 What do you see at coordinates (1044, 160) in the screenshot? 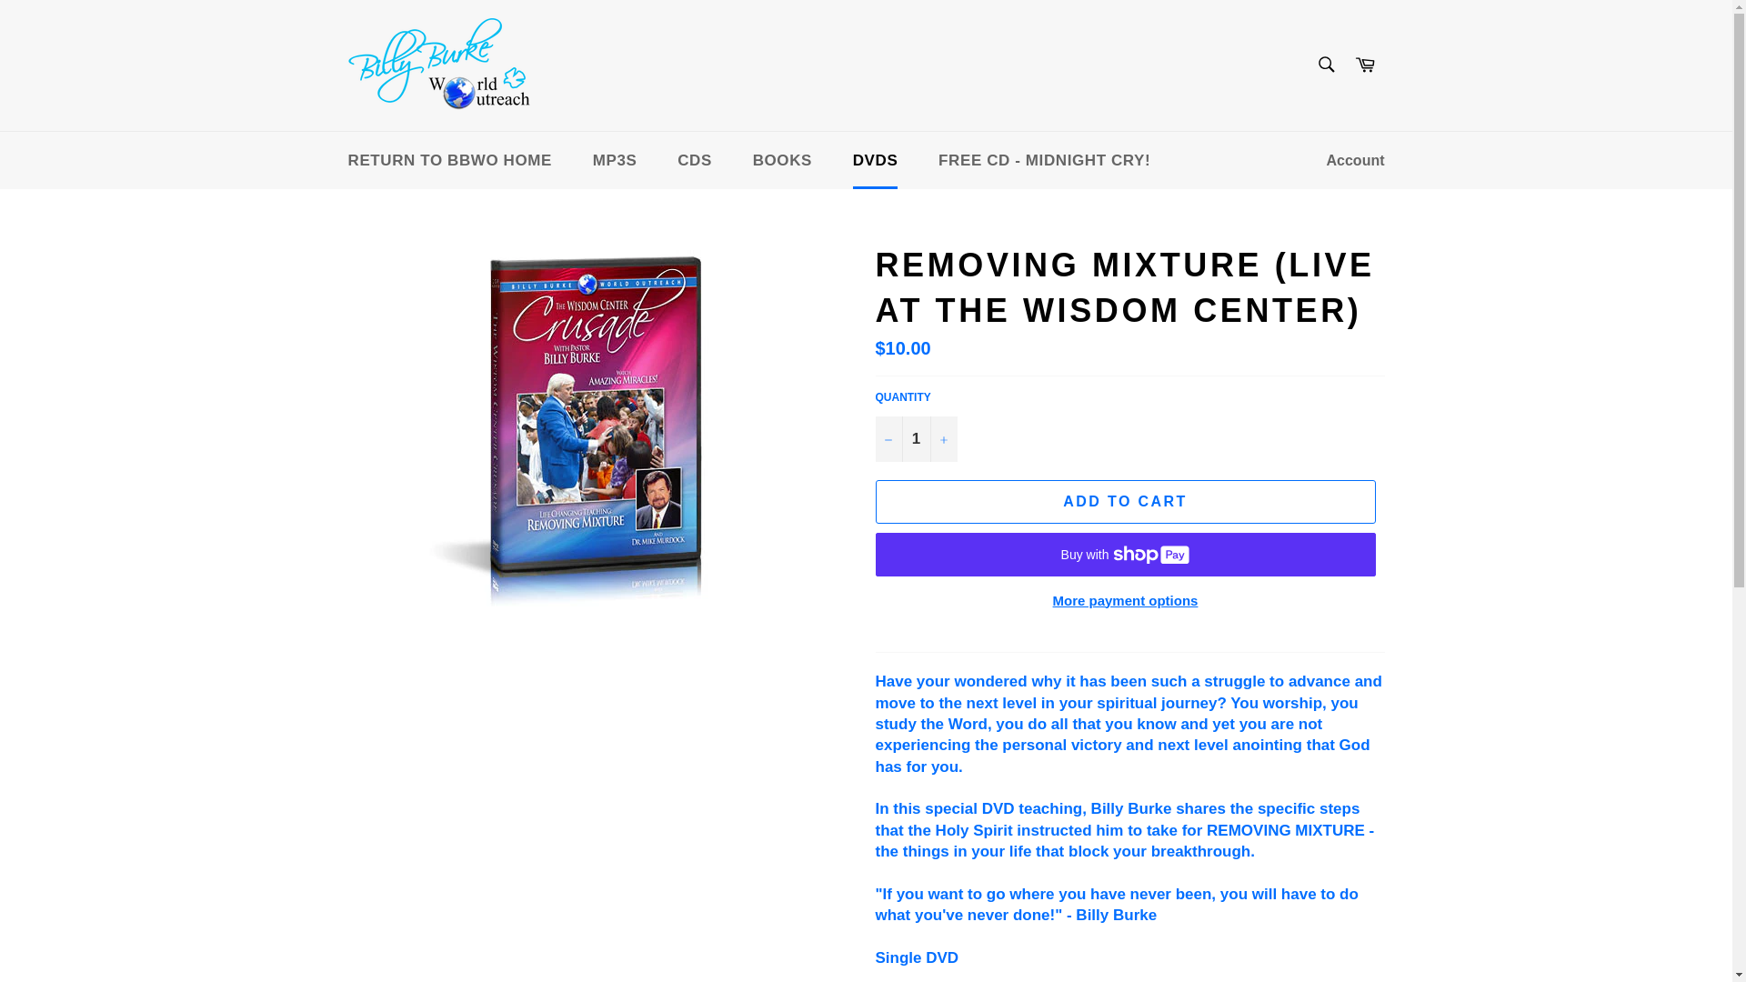
I see `FREE CD - MIDNIGHT CRY!` at bounding box center [1044, 160].